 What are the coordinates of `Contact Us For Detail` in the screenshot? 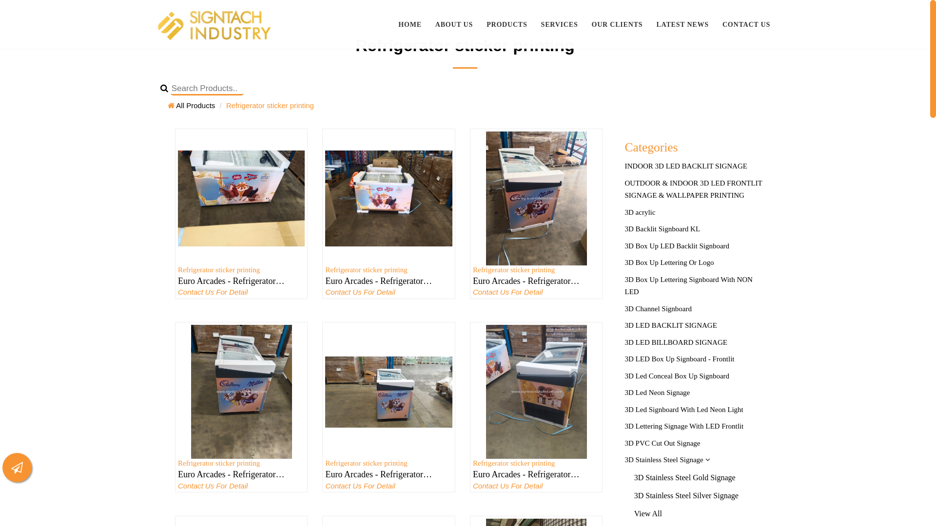 It's located at (384, 486).